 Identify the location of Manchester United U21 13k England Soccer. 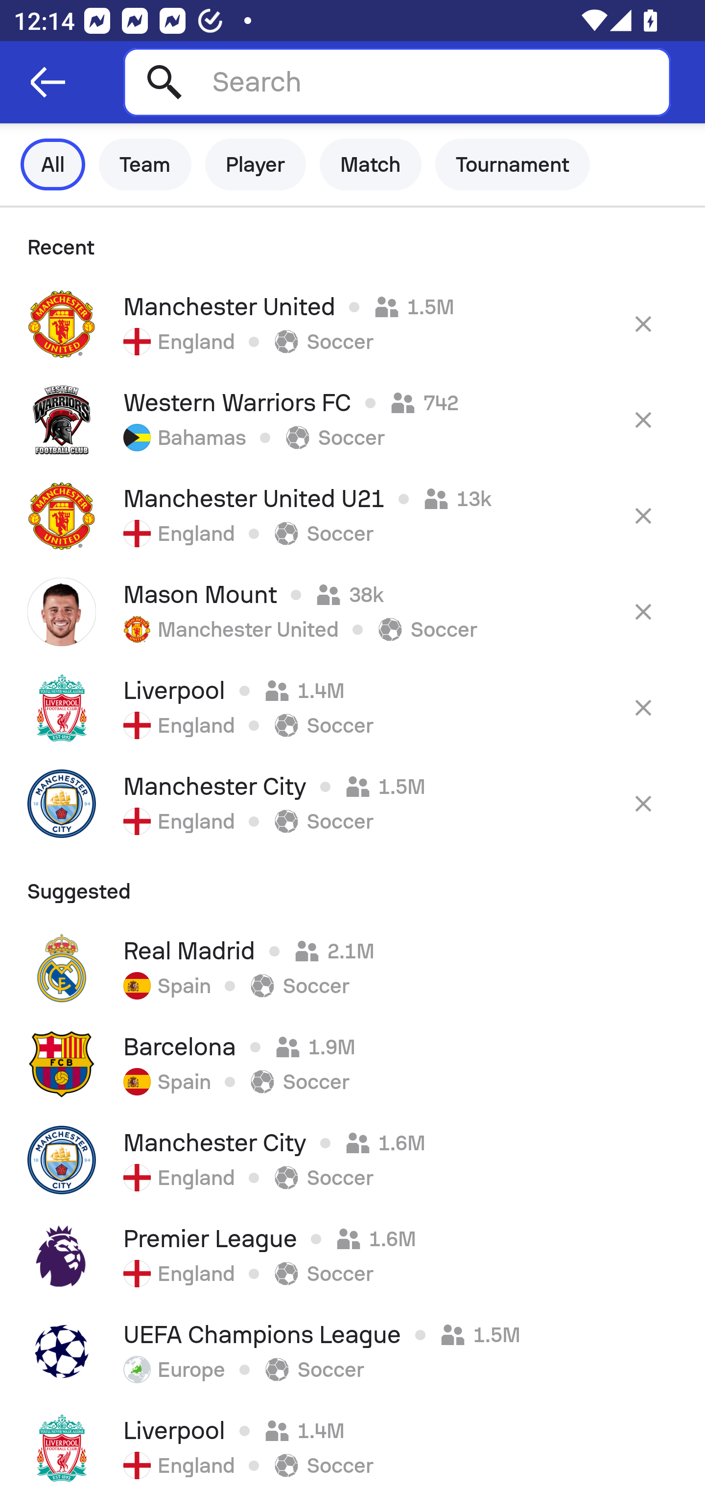
(352, 515).